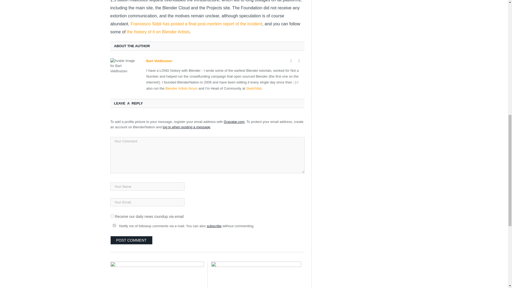 The width and height of the screenshot is (512, 288). What do you see at coordinates (159, 61) in the screenshot?
I see `Bart Veldhuizen` at bounding box center [159, 61].